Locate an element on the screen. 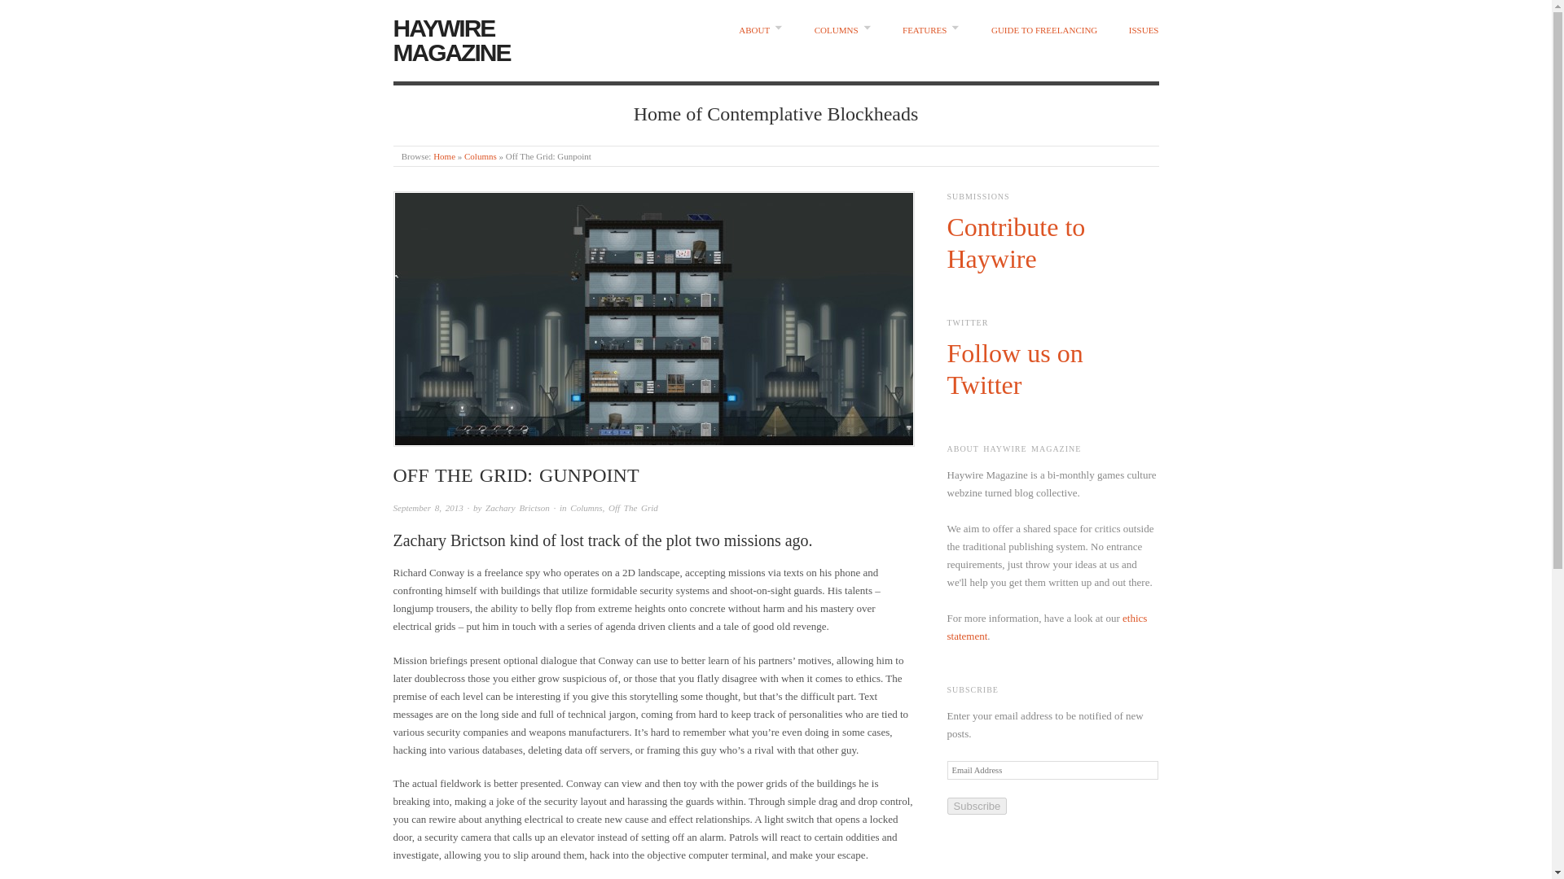 This screenshot has width=1564, height=879. Subscribe is located at coordinates (976, 806).